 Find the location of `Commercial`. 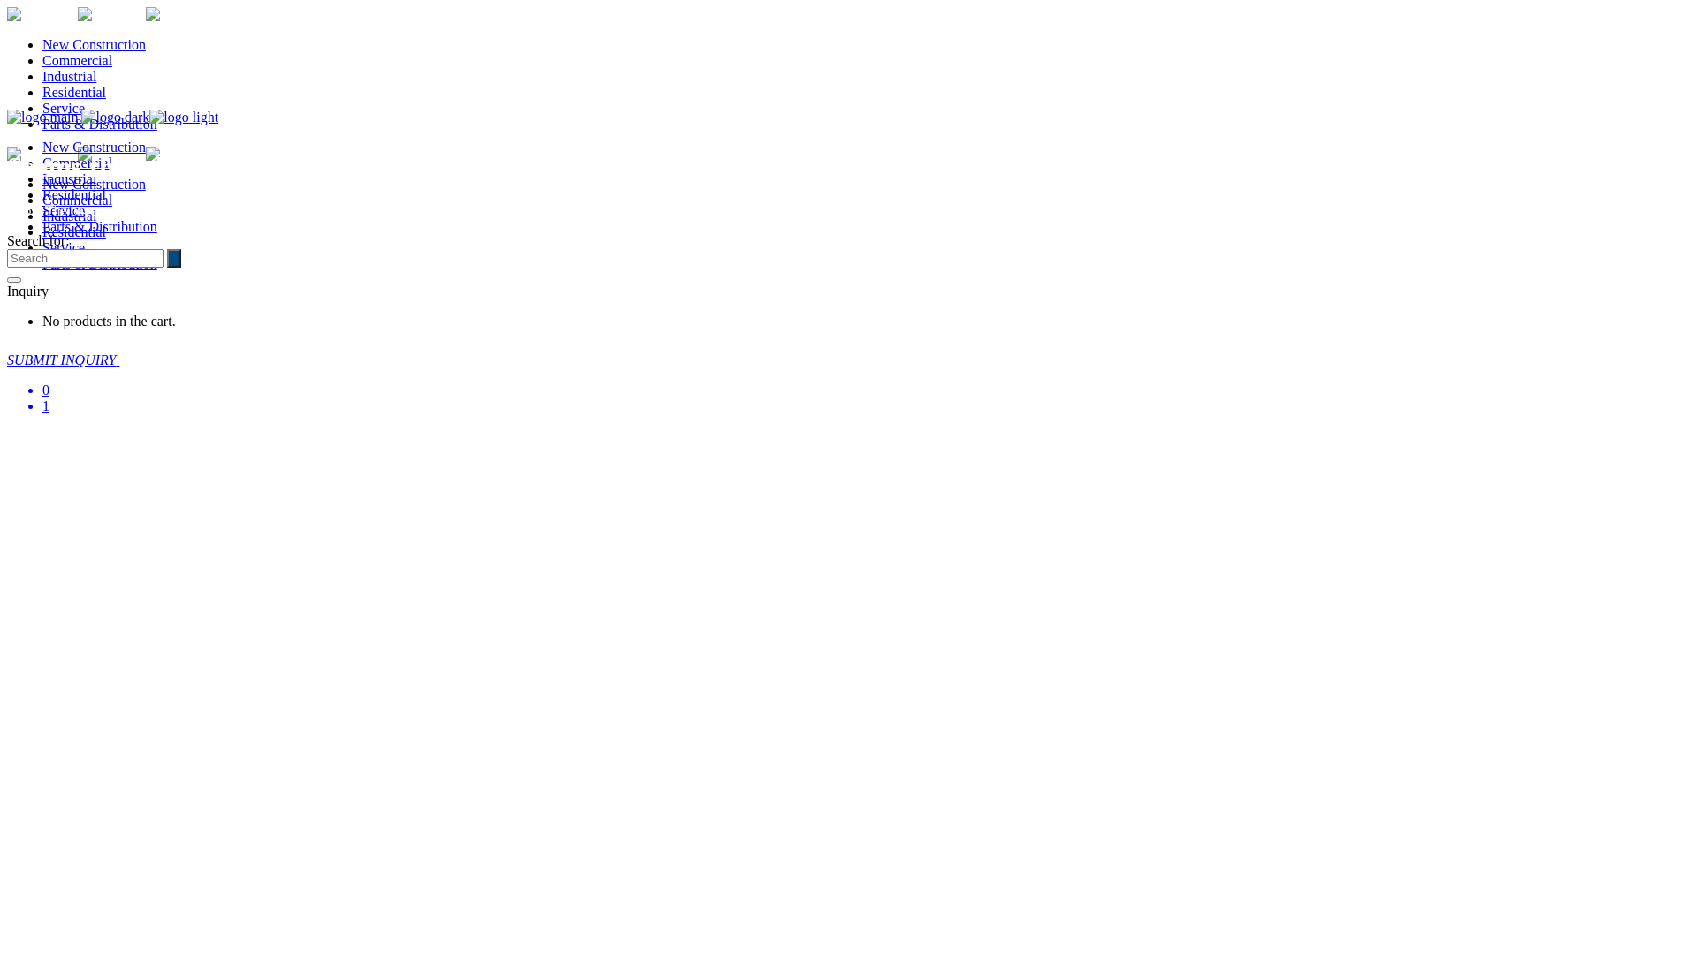

Commercial is located at coordinates (78, 163).